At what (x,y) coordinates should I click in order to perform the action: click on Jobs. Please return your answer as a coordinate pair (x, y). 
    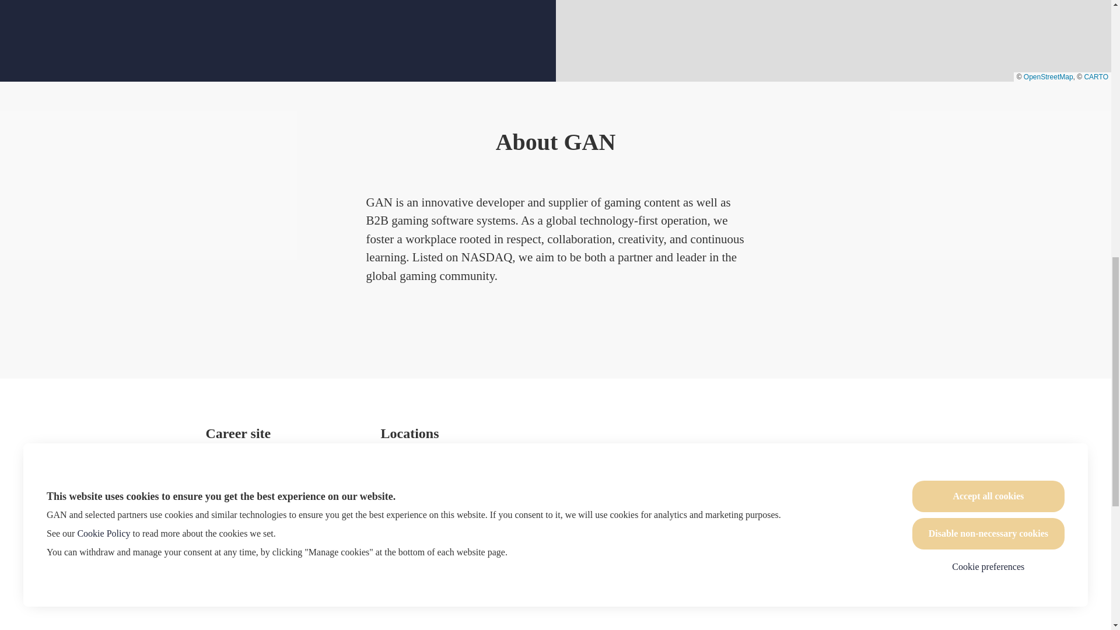
    Looking at the image, I should click on (215, 476).